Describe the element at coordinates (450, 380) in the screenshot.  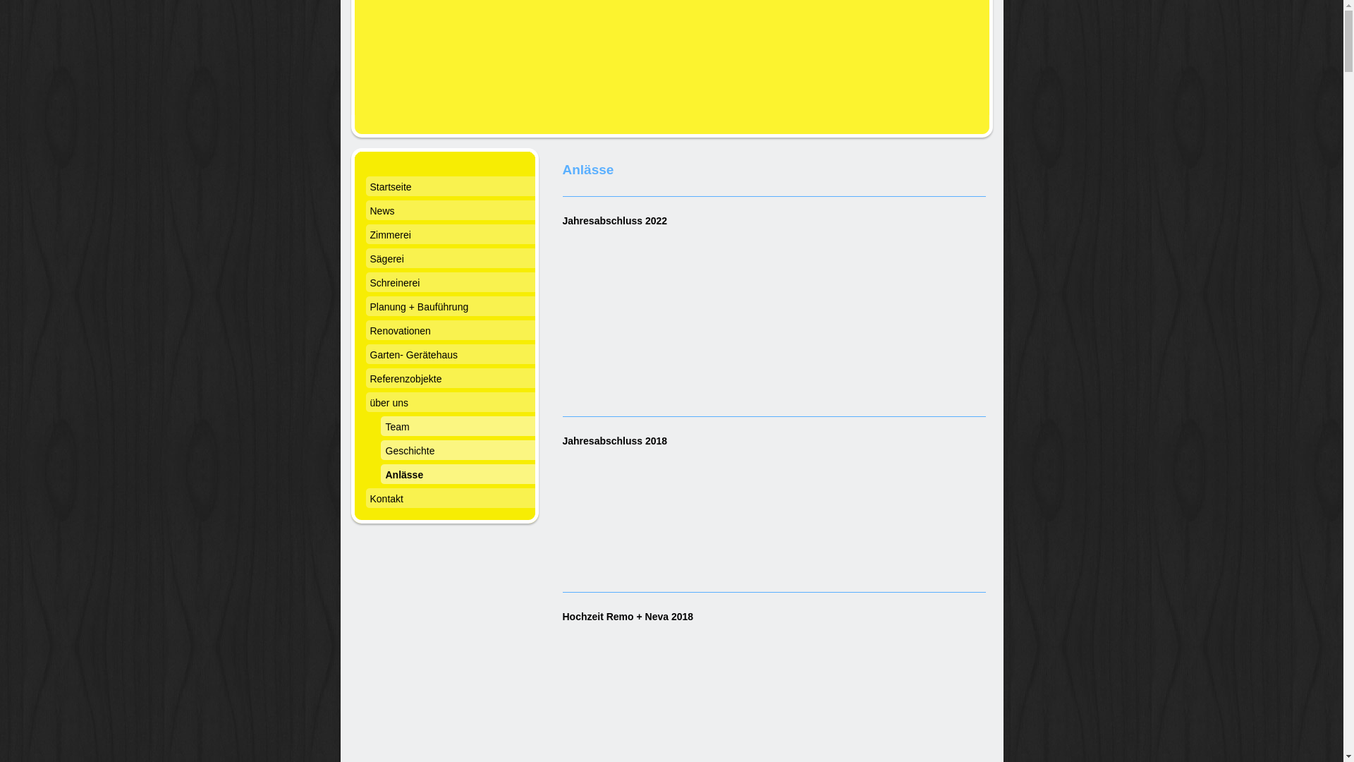
I see `Referenzobjekte` at that location.